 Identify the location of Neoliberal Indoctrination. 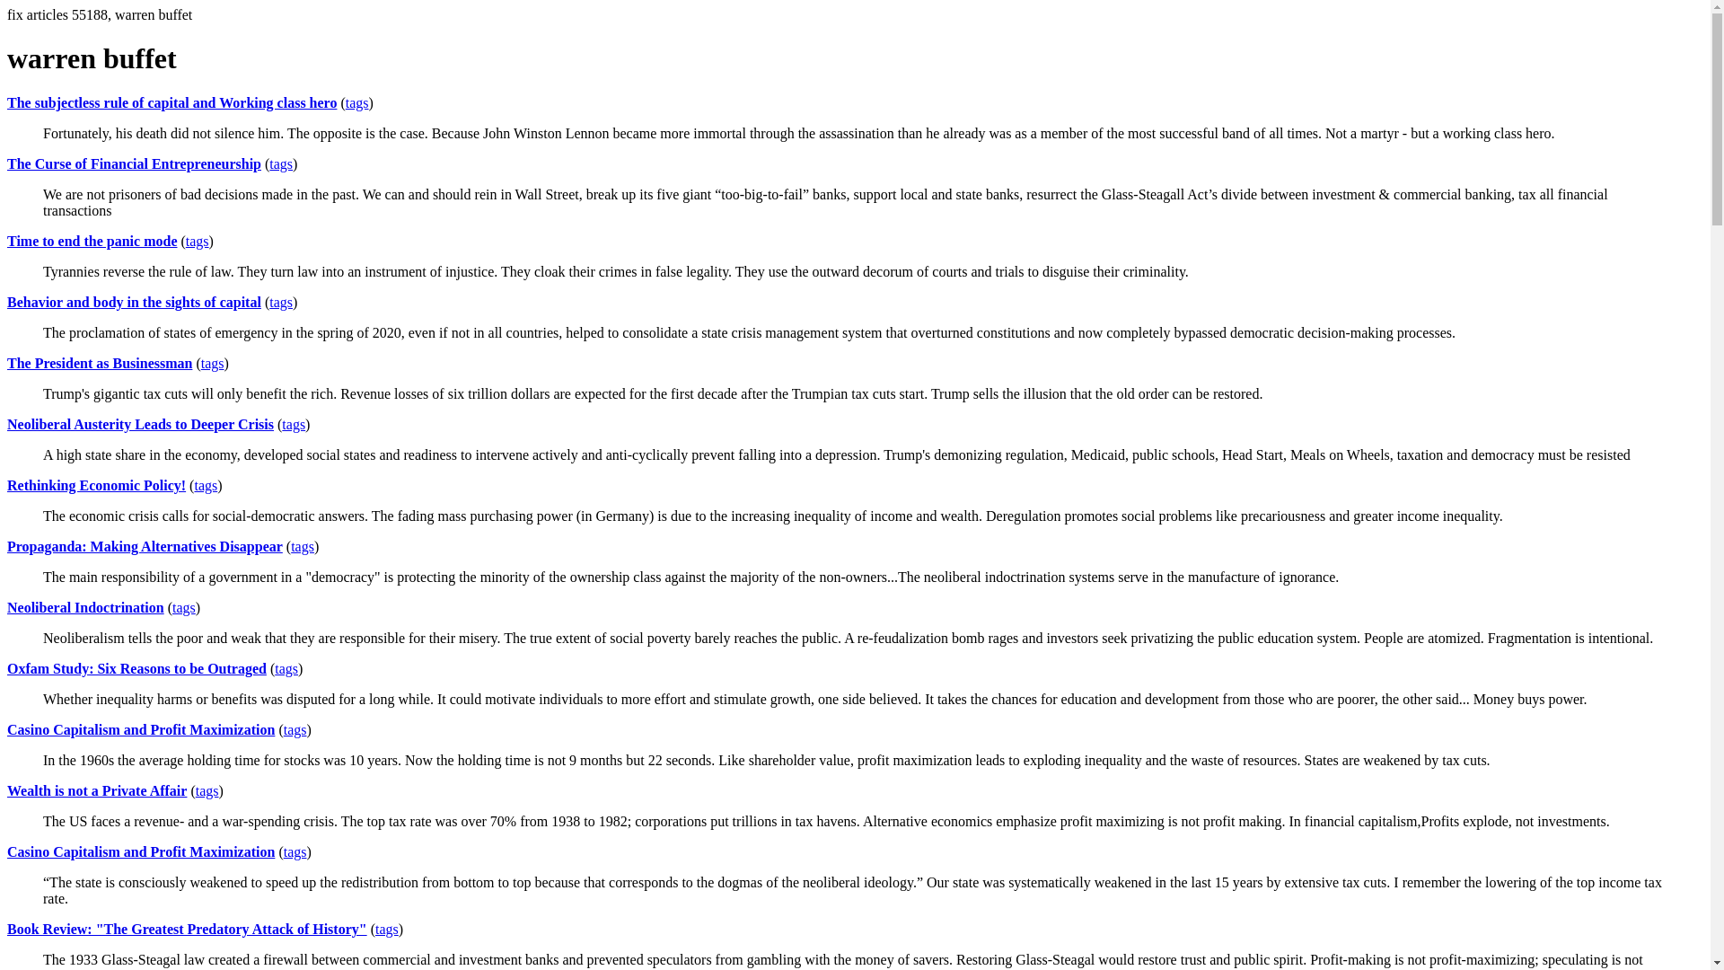
(84, 607).